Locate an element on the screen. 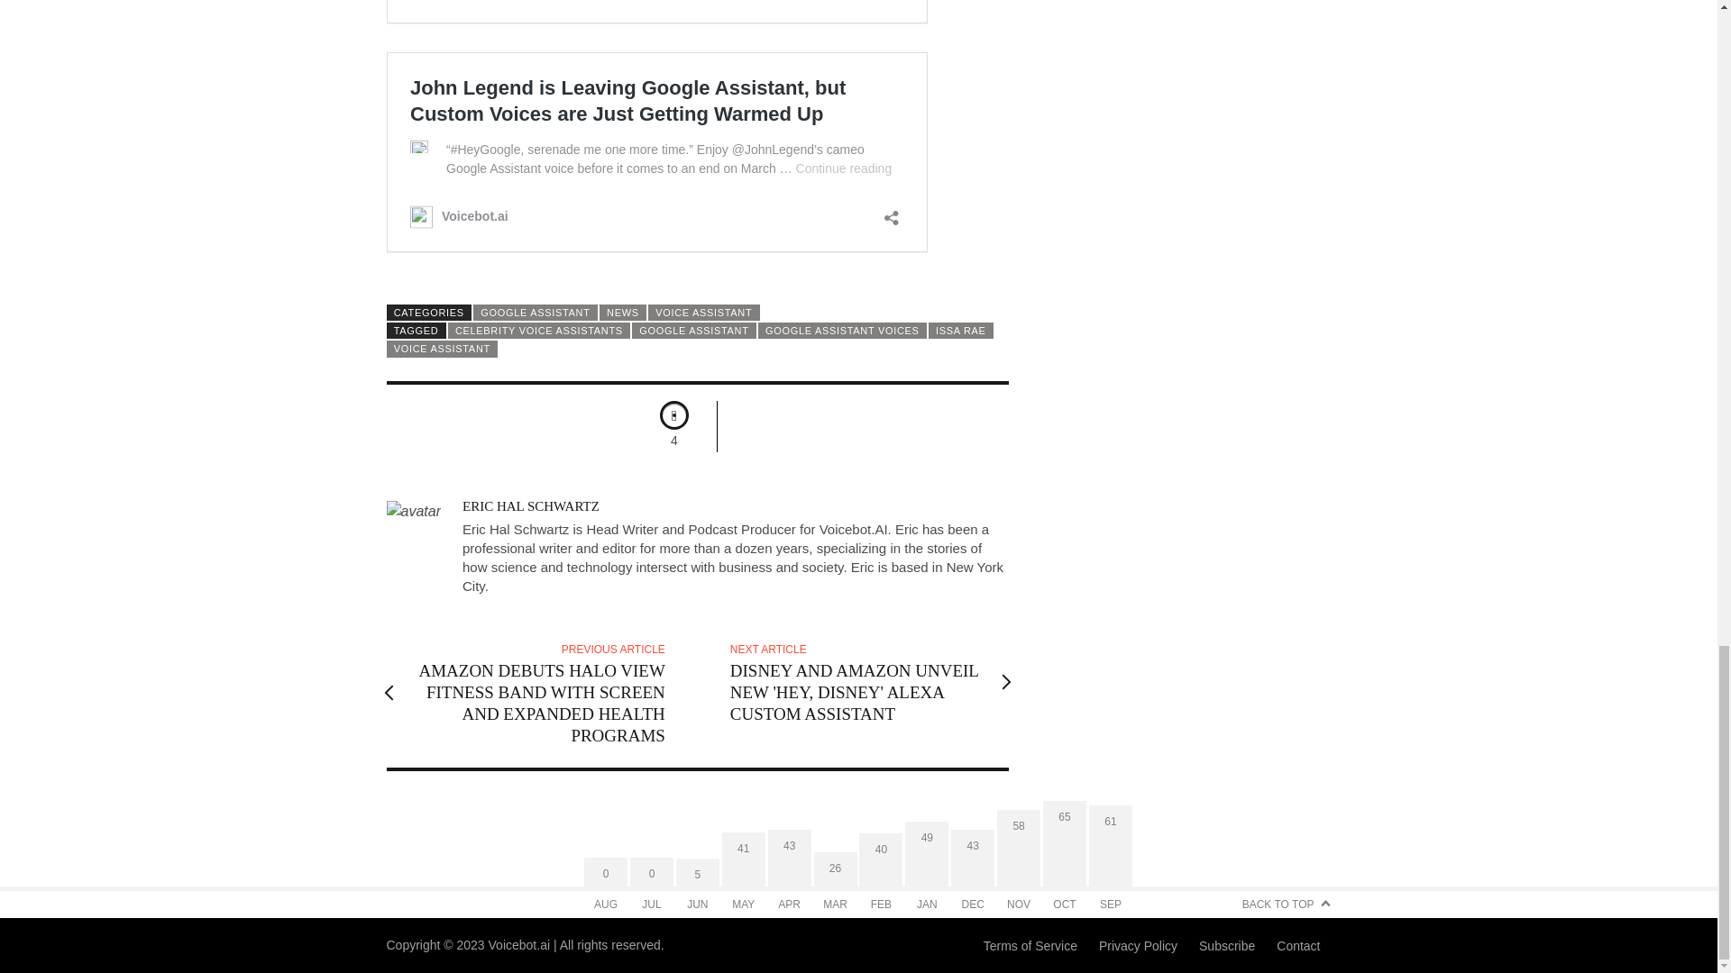 This screenshot has height=973, width=1731. Posts by Eric Hal Schwartz is located at coordinates (530, 506).